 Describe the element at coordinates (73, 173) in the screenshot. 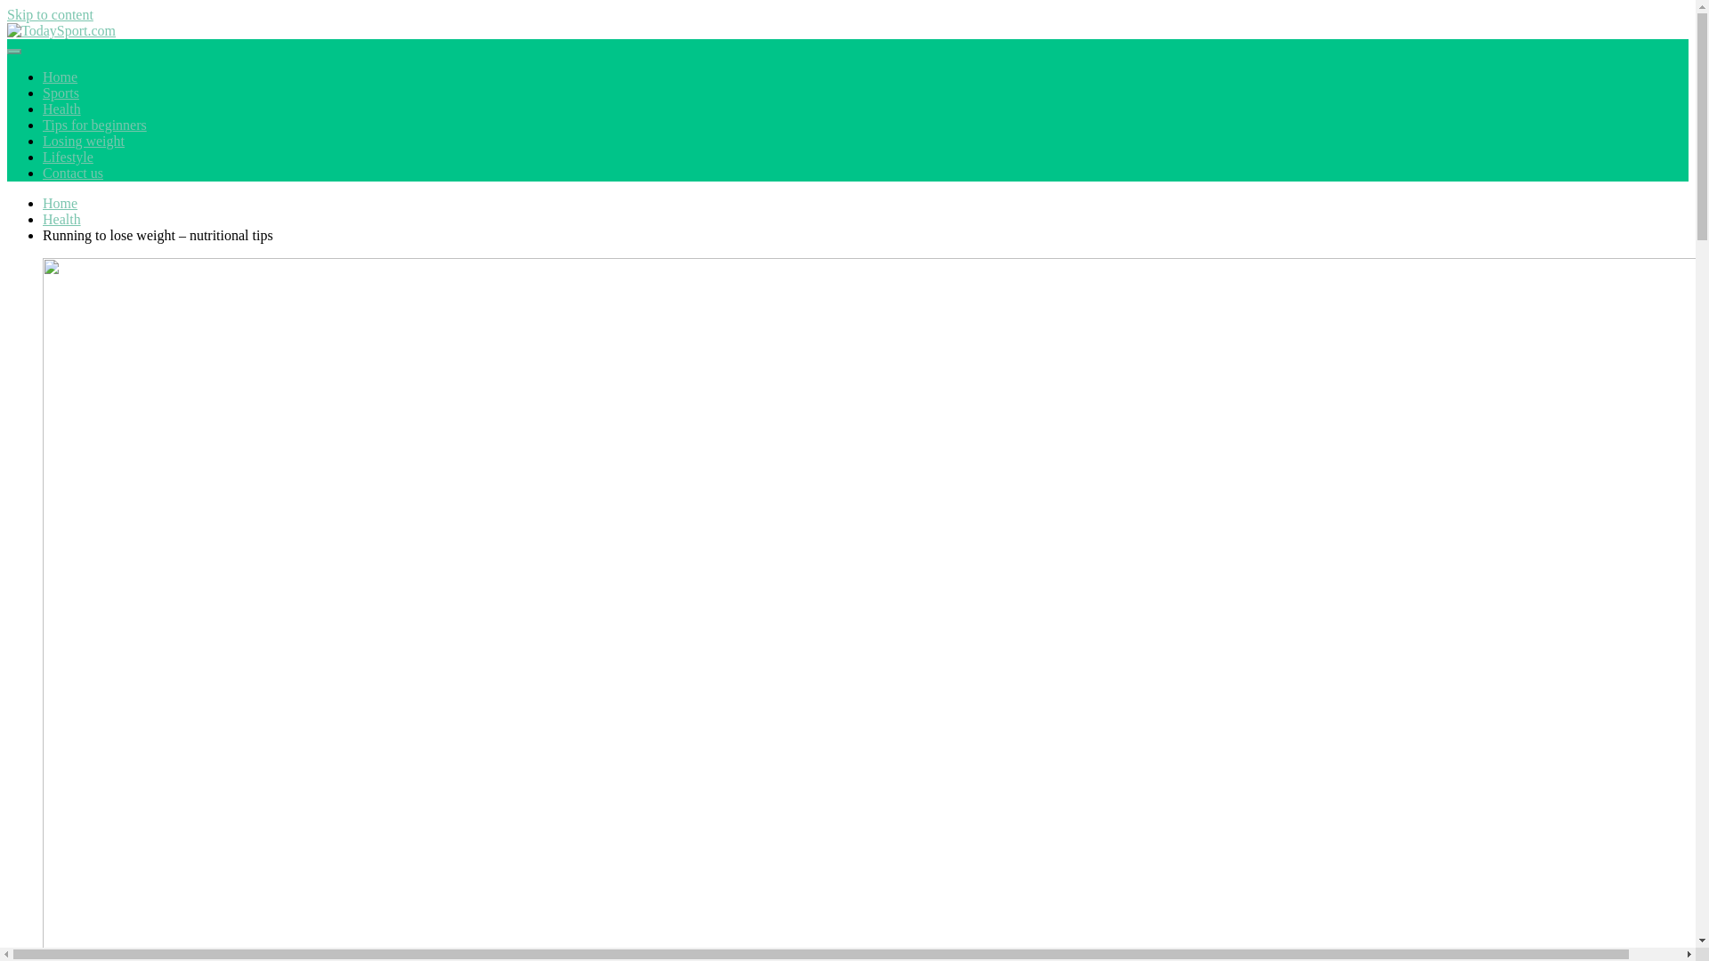

I see `Contact us` at that location.